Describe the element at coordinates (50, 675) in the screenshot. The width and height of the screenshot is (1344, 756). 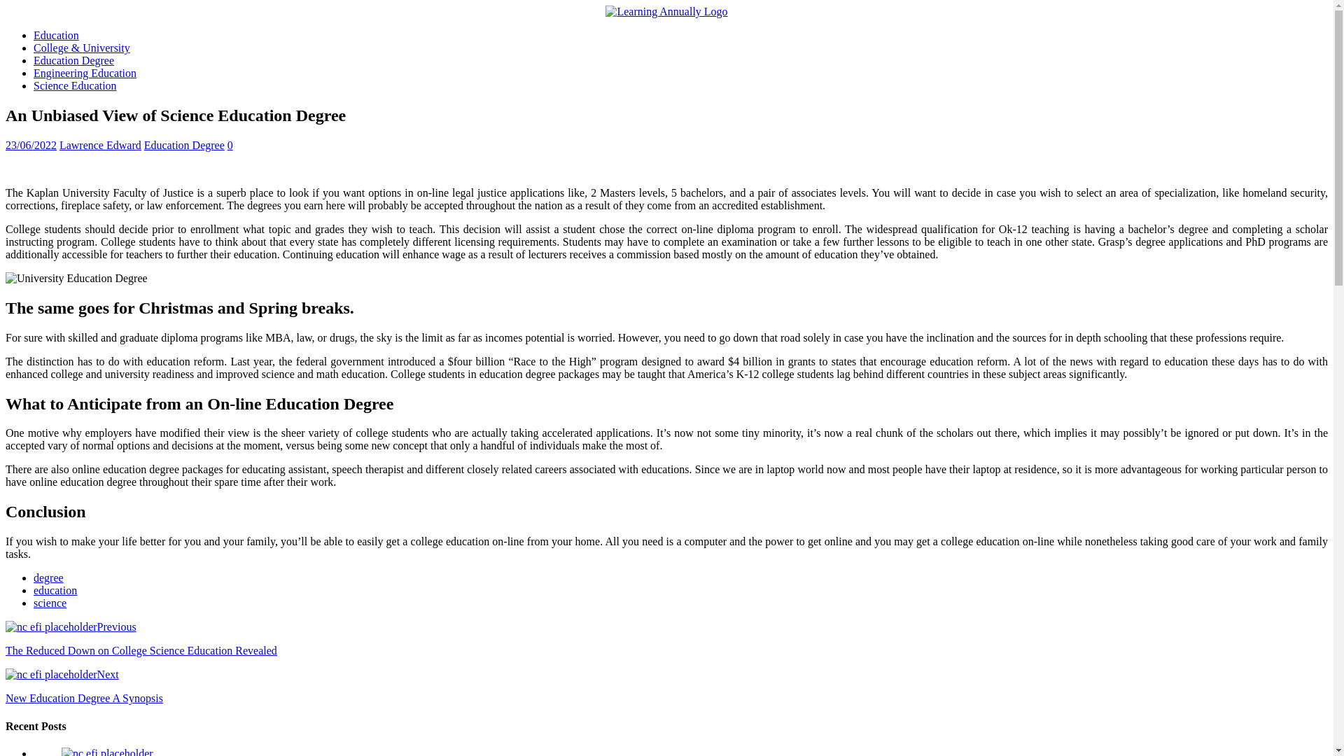
I see `New Education Degree A Synopsis` at that location.